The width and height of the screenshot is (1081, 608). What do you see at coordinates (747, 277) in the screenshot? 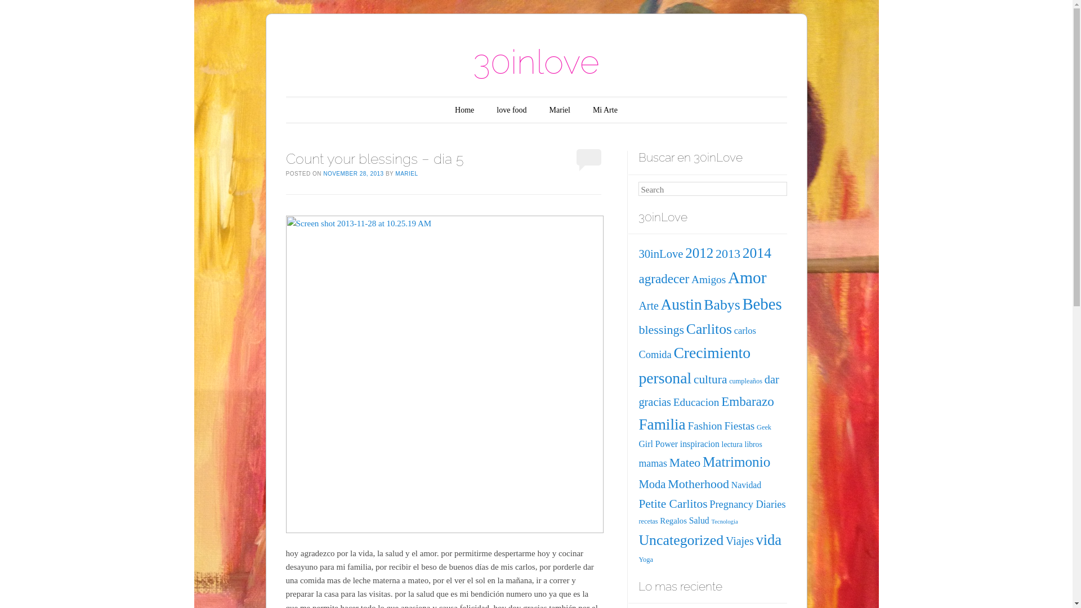
I see `Amor` at bounding box center [747, 277].